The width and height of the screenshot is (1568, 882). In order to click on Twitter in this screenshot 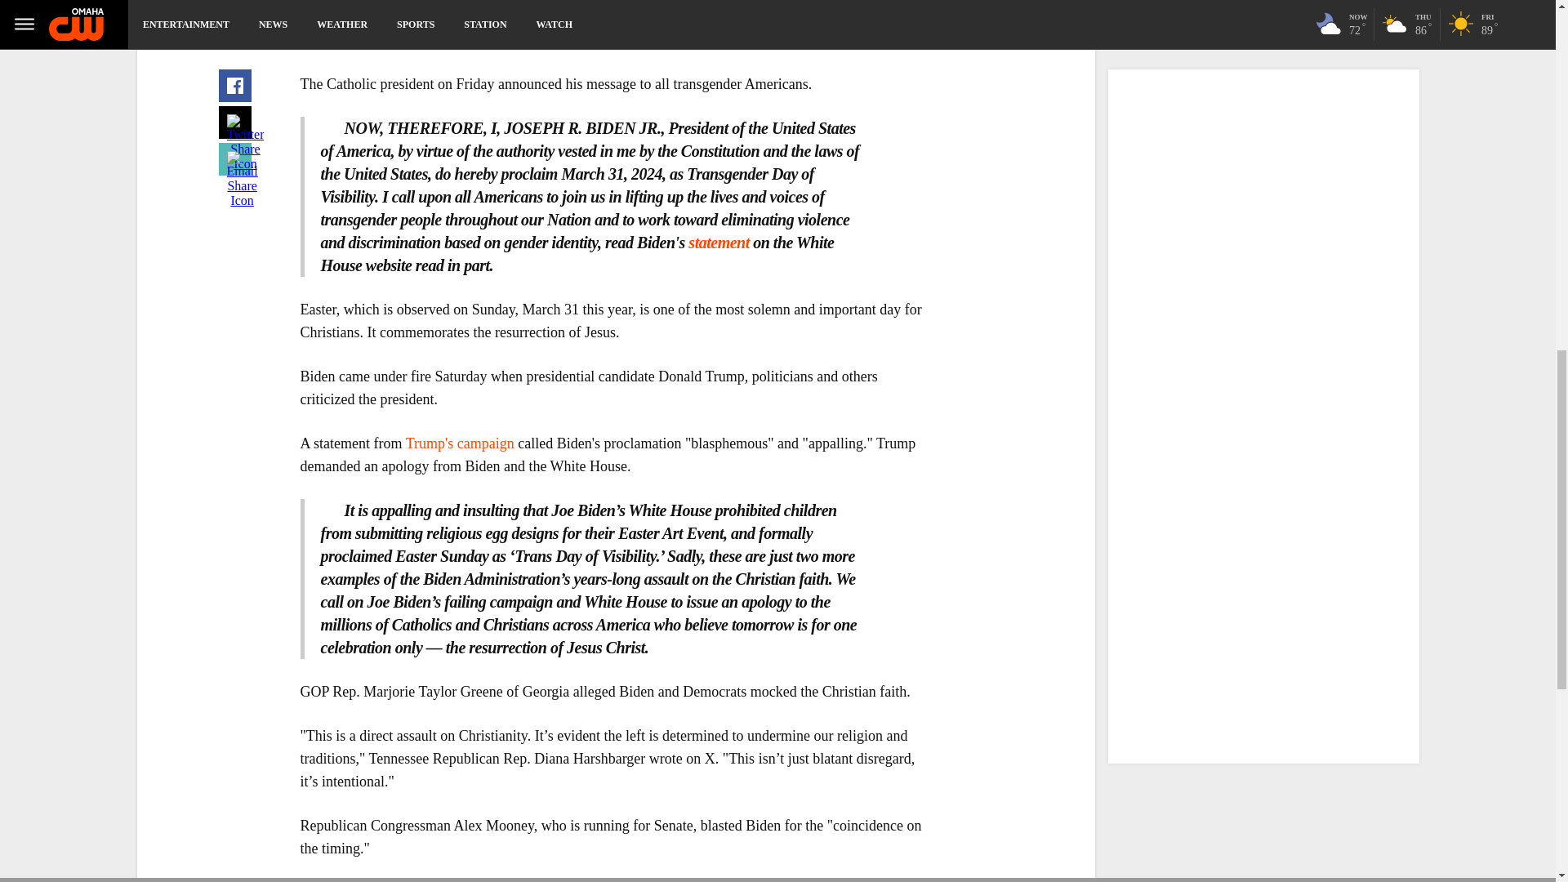, I will do `click(235, 8)`.